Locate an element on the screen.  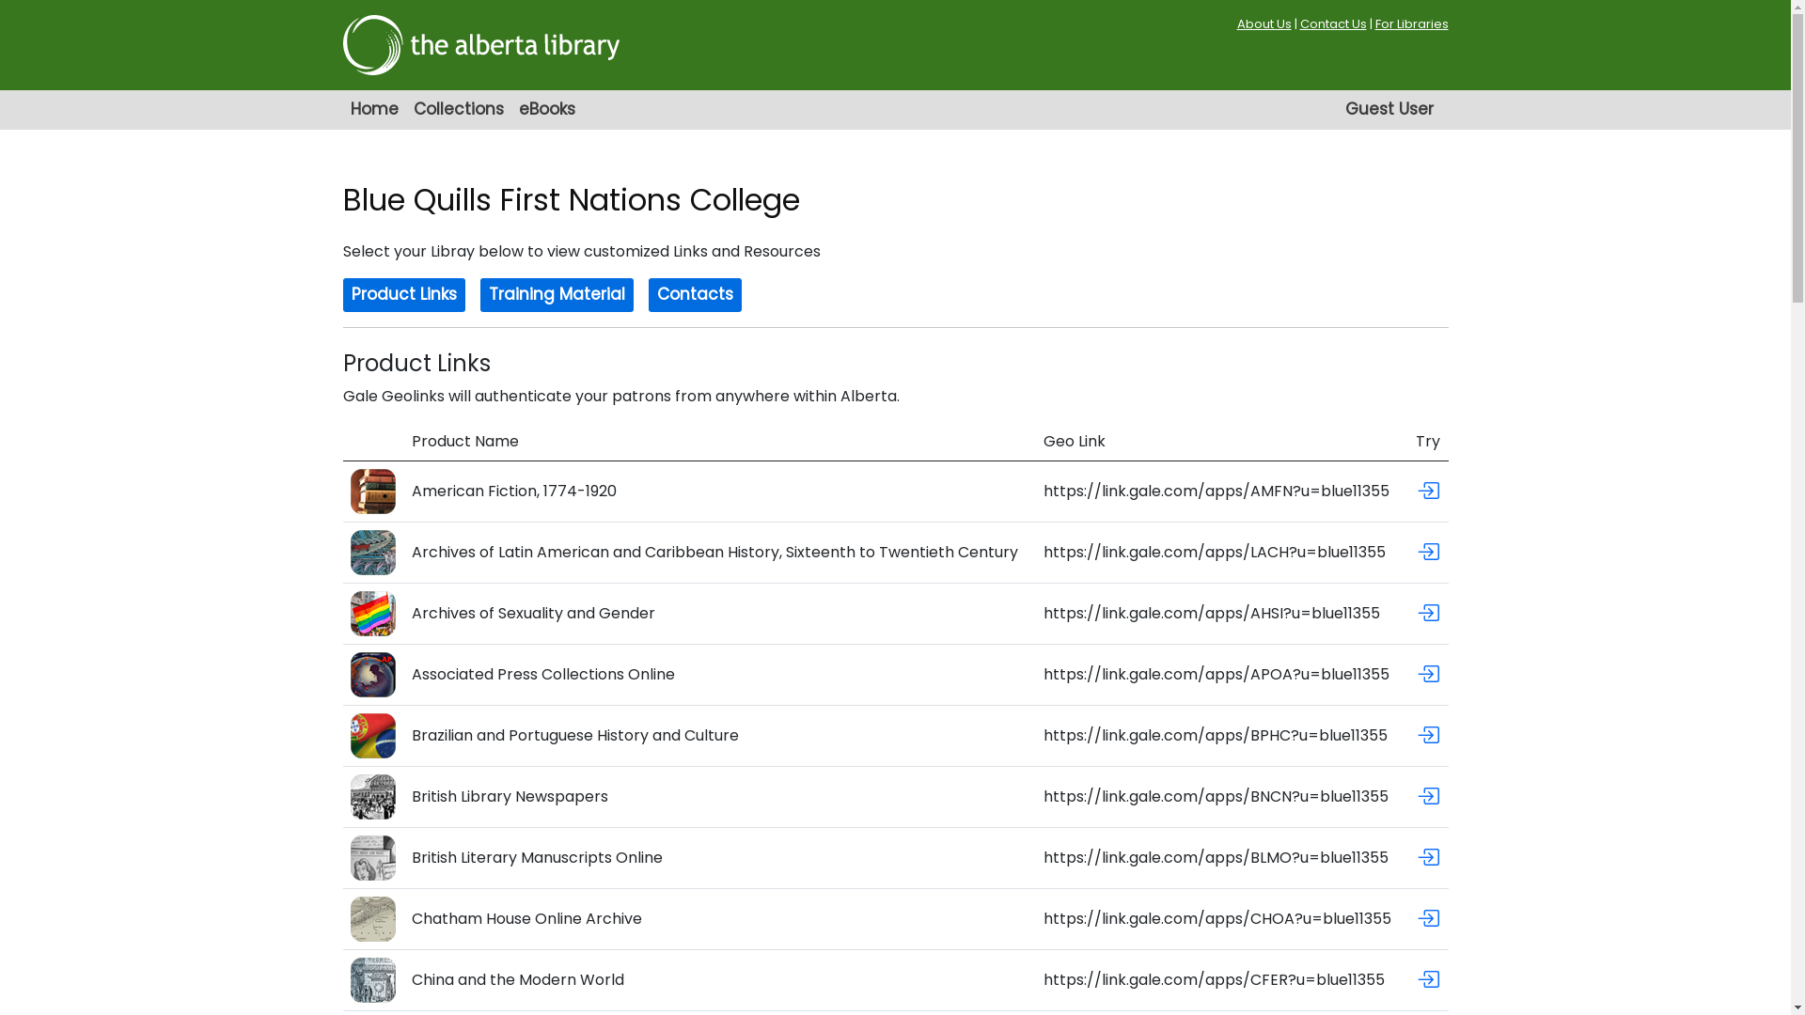
Home is located at coordinates (374, 110).